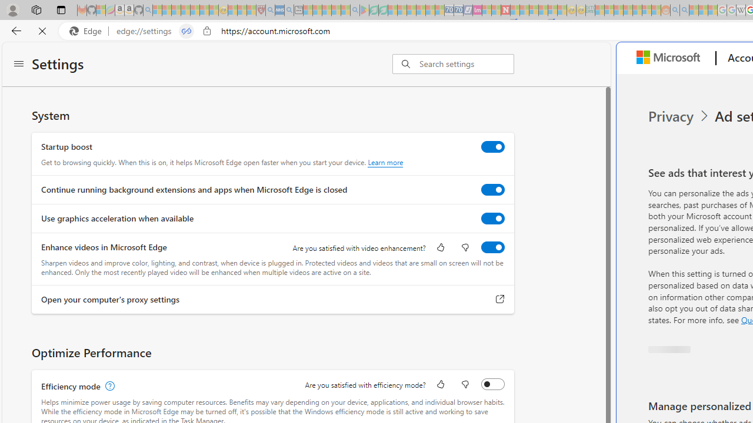  I want to click on Kinda Frugal - MSN - Sleeping, so click(637, 11).